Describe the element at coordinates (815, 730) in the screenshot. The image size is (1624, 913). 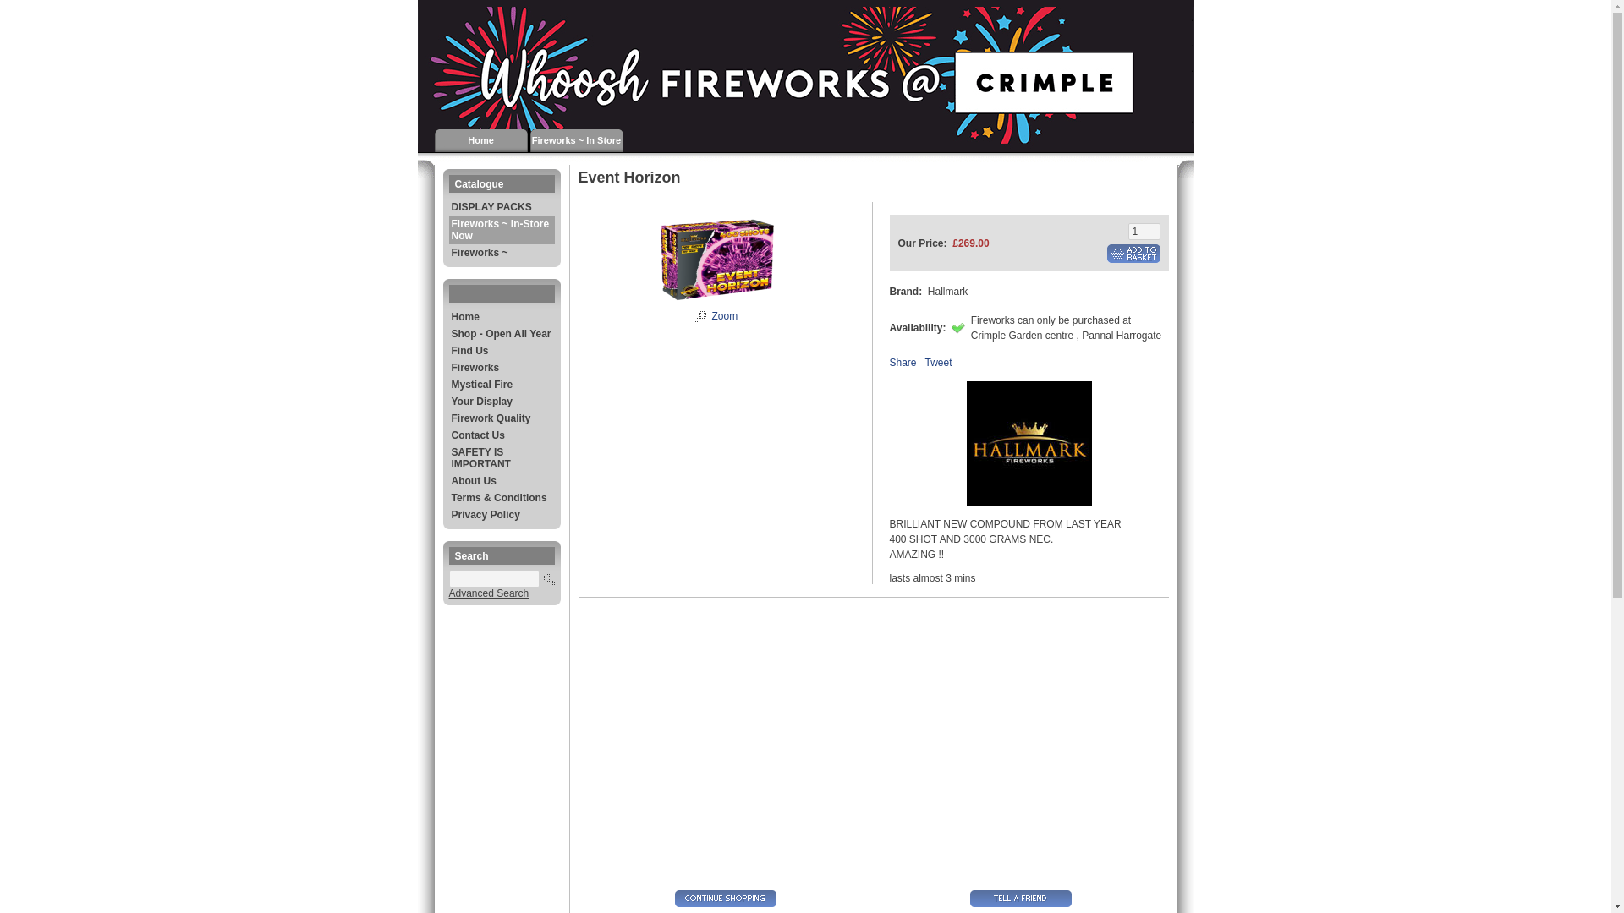
I see `YouTube video player` at that location.